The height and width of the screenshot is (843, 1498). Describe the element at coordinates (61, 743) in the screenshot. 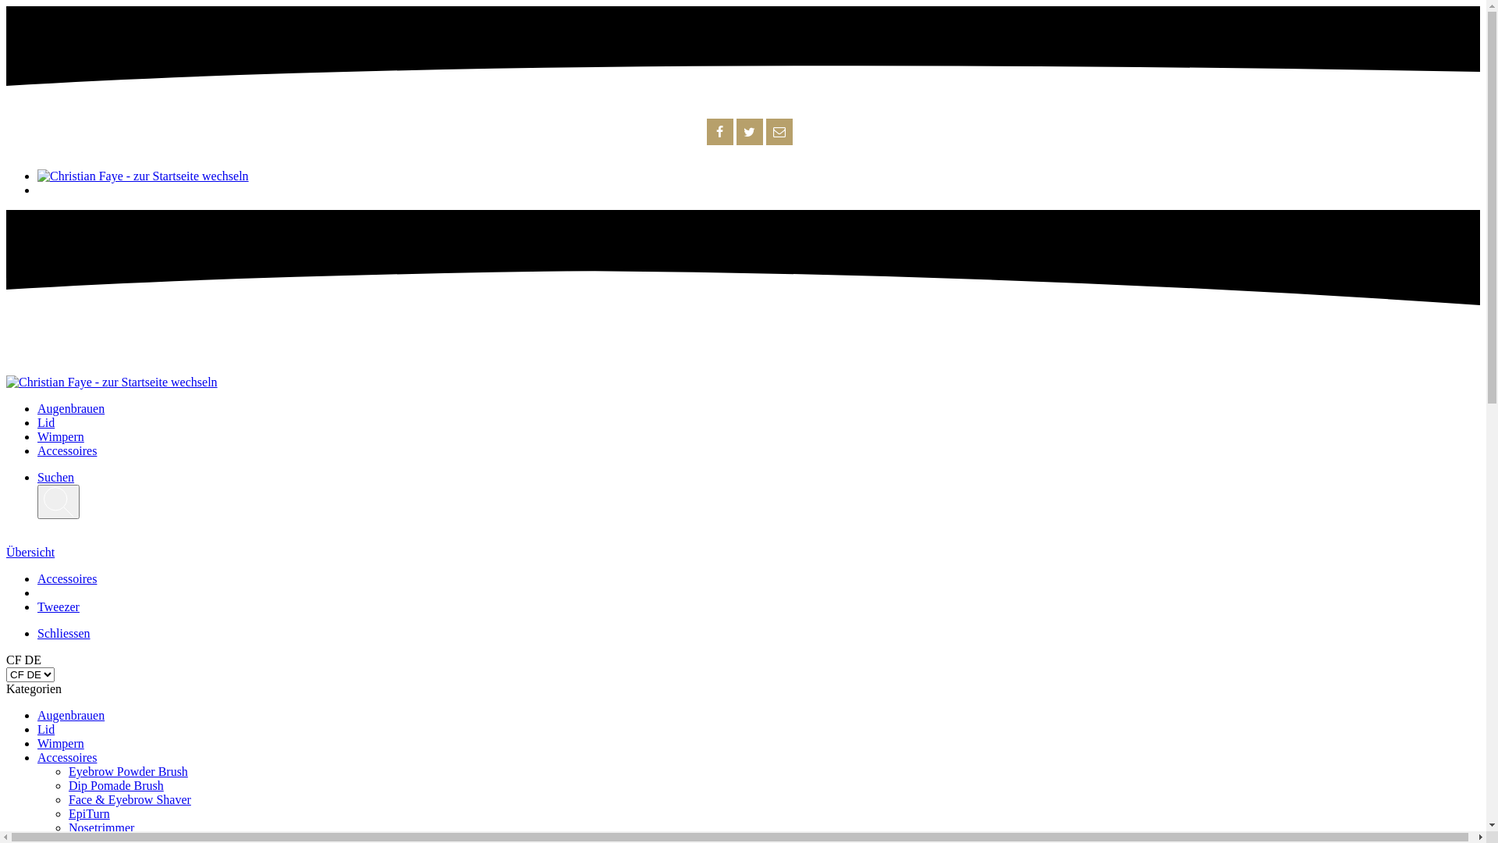

I see `Wimpern` at that location.